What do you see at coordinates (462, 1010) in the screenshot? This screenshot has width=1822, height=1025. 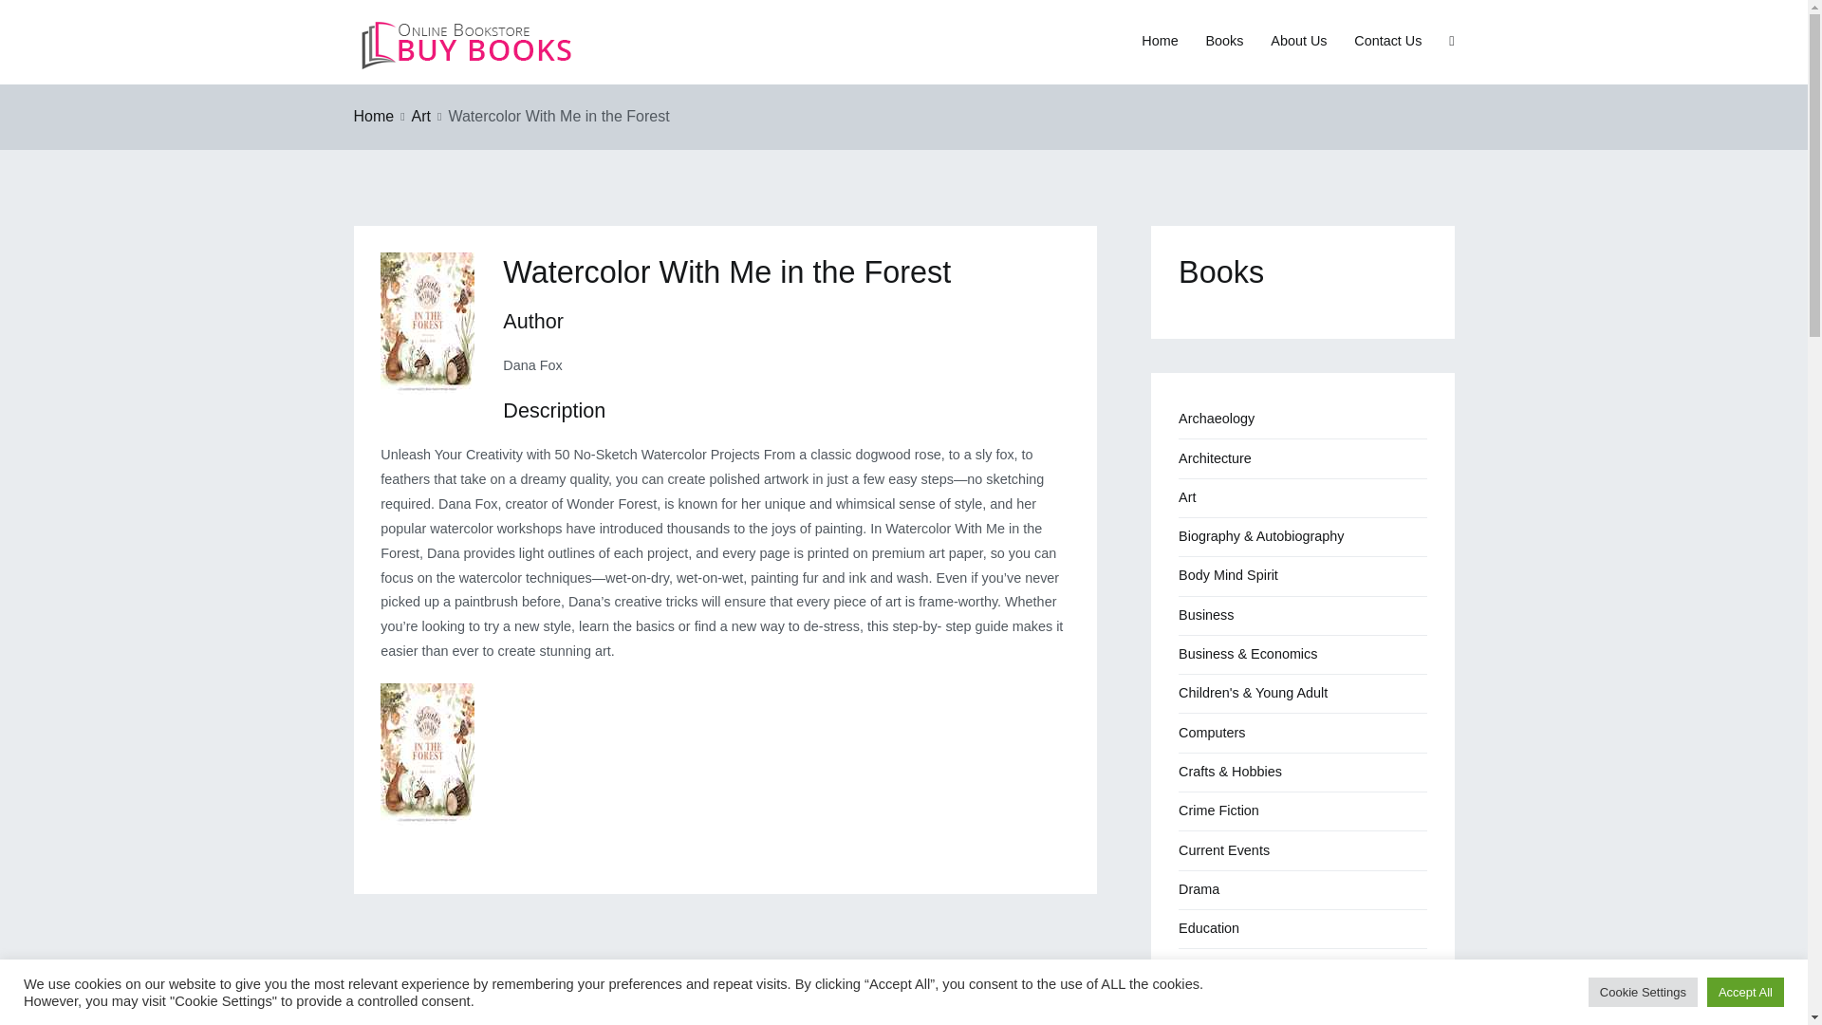 I see `Modern Languages Study Guides: Entre les murs` at bounding box center [462, 1010].